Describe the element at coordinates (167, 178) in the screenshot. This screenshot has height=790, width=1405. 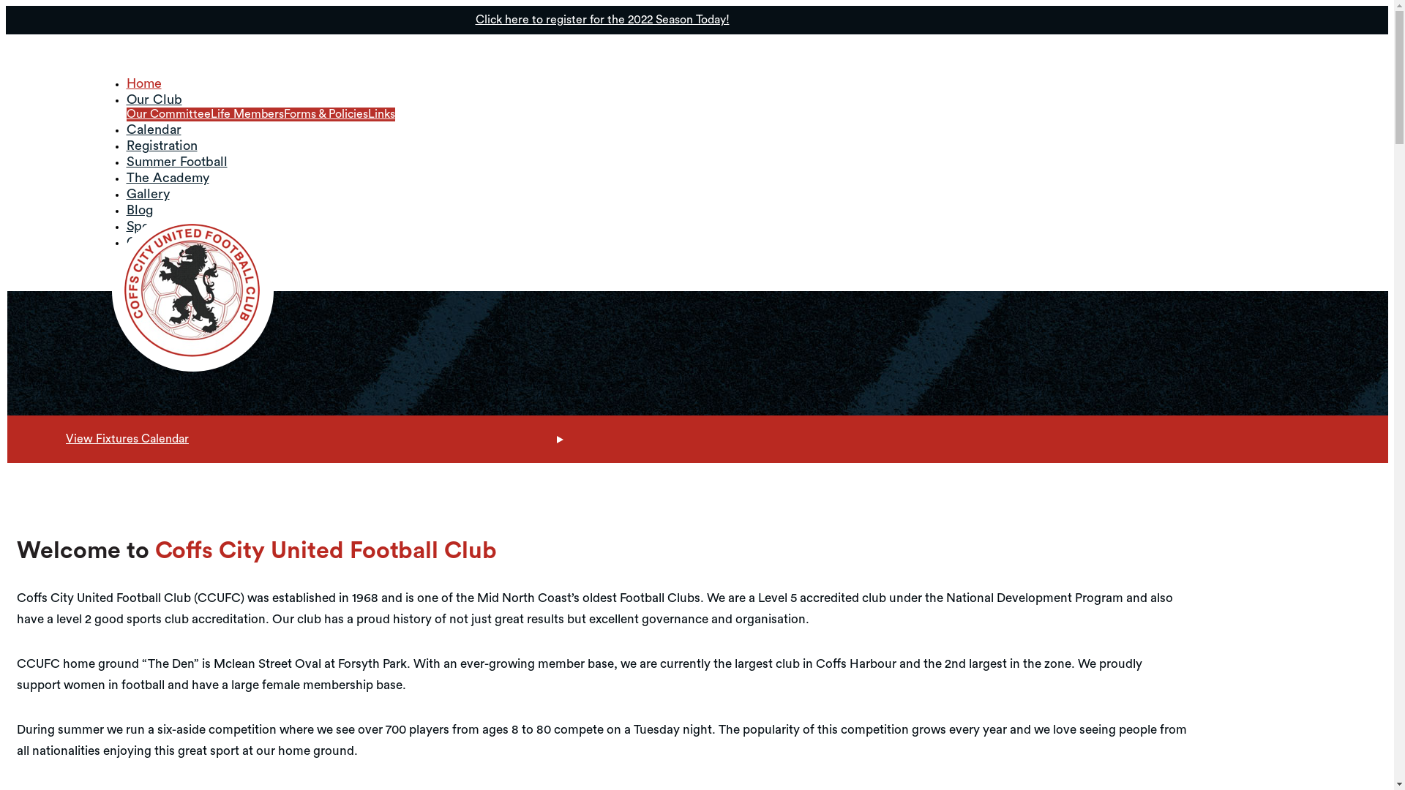
I see `The Academy` at that location.